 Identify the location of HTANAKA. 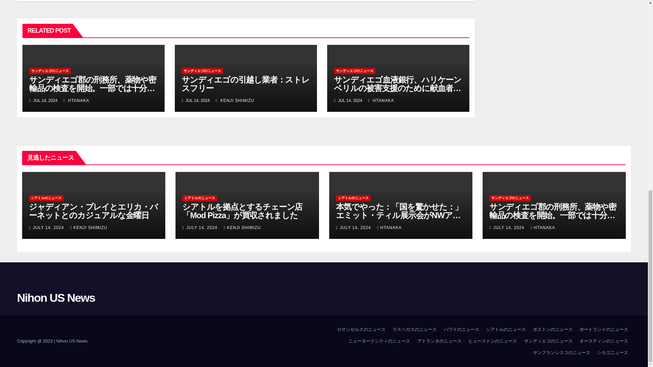
(76, 101).